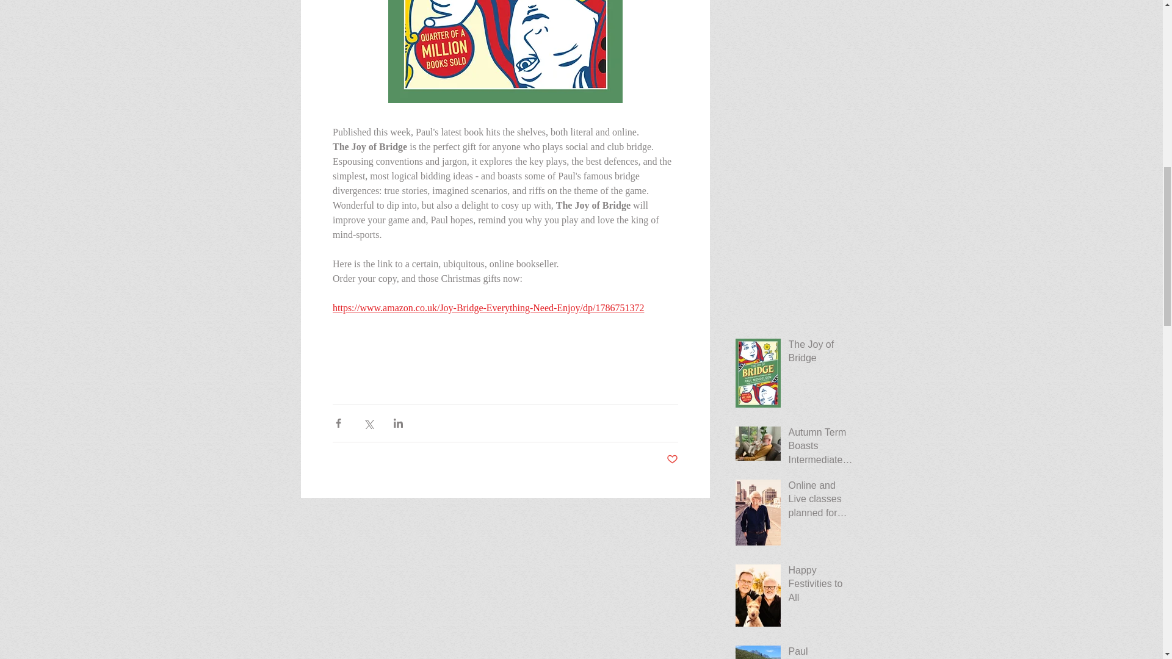  I want to click on Online and Live classes planned for 2023, so click(822, 502).